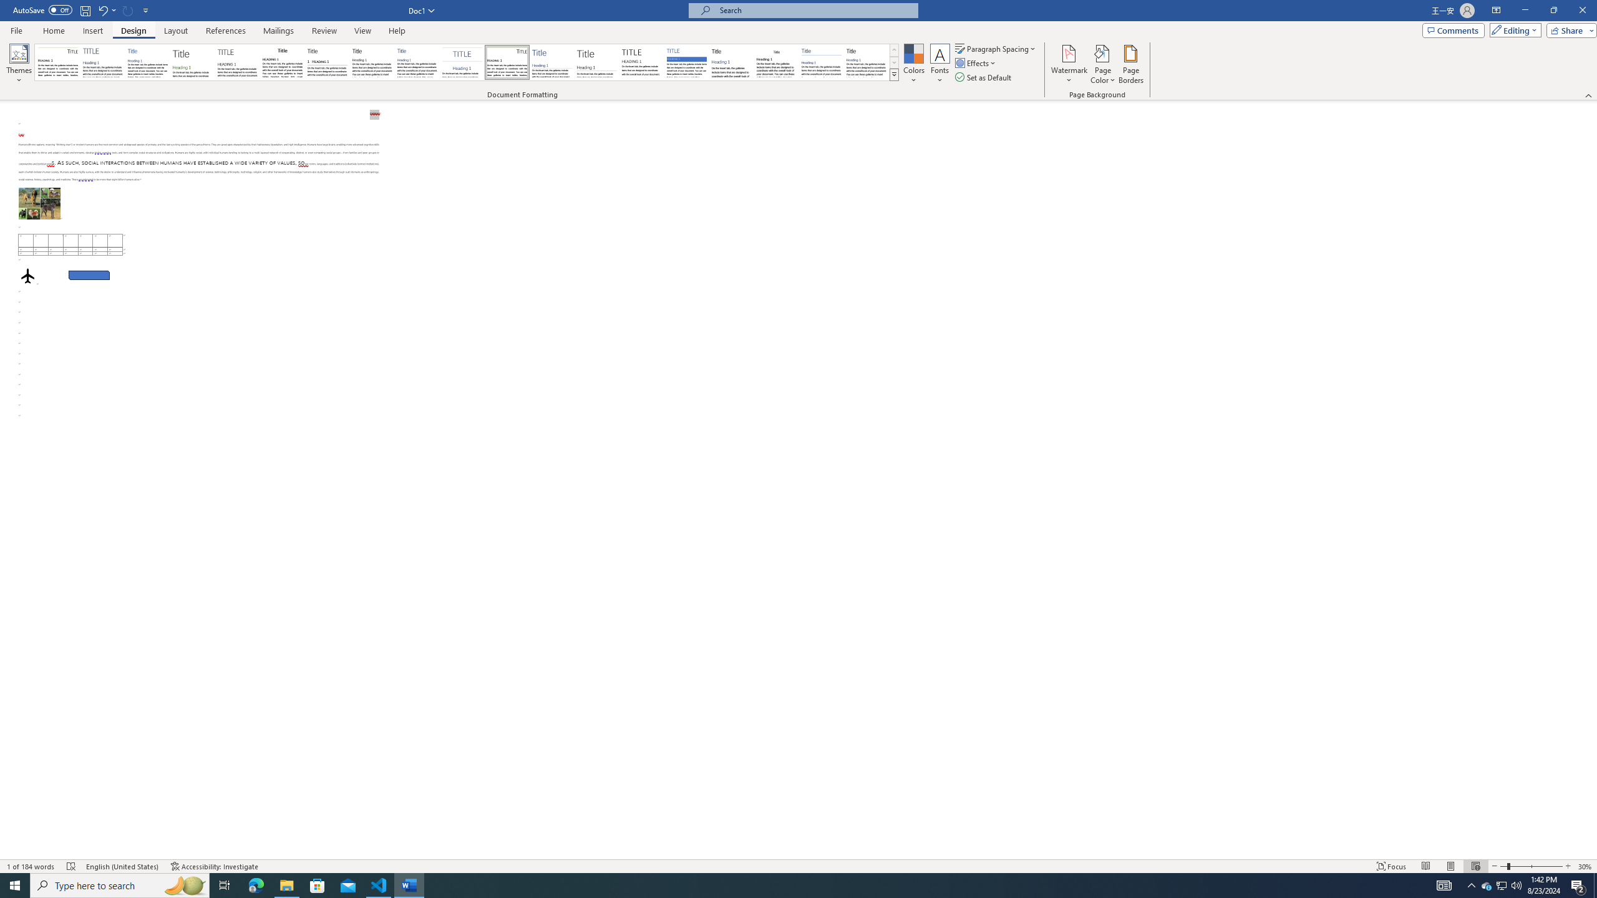 This screenshot has width=1597, height=898. What do you see at coordinates (552, 62) in the screenshot?
I see `Lines (Simple)` at bounding box center [552, 62].